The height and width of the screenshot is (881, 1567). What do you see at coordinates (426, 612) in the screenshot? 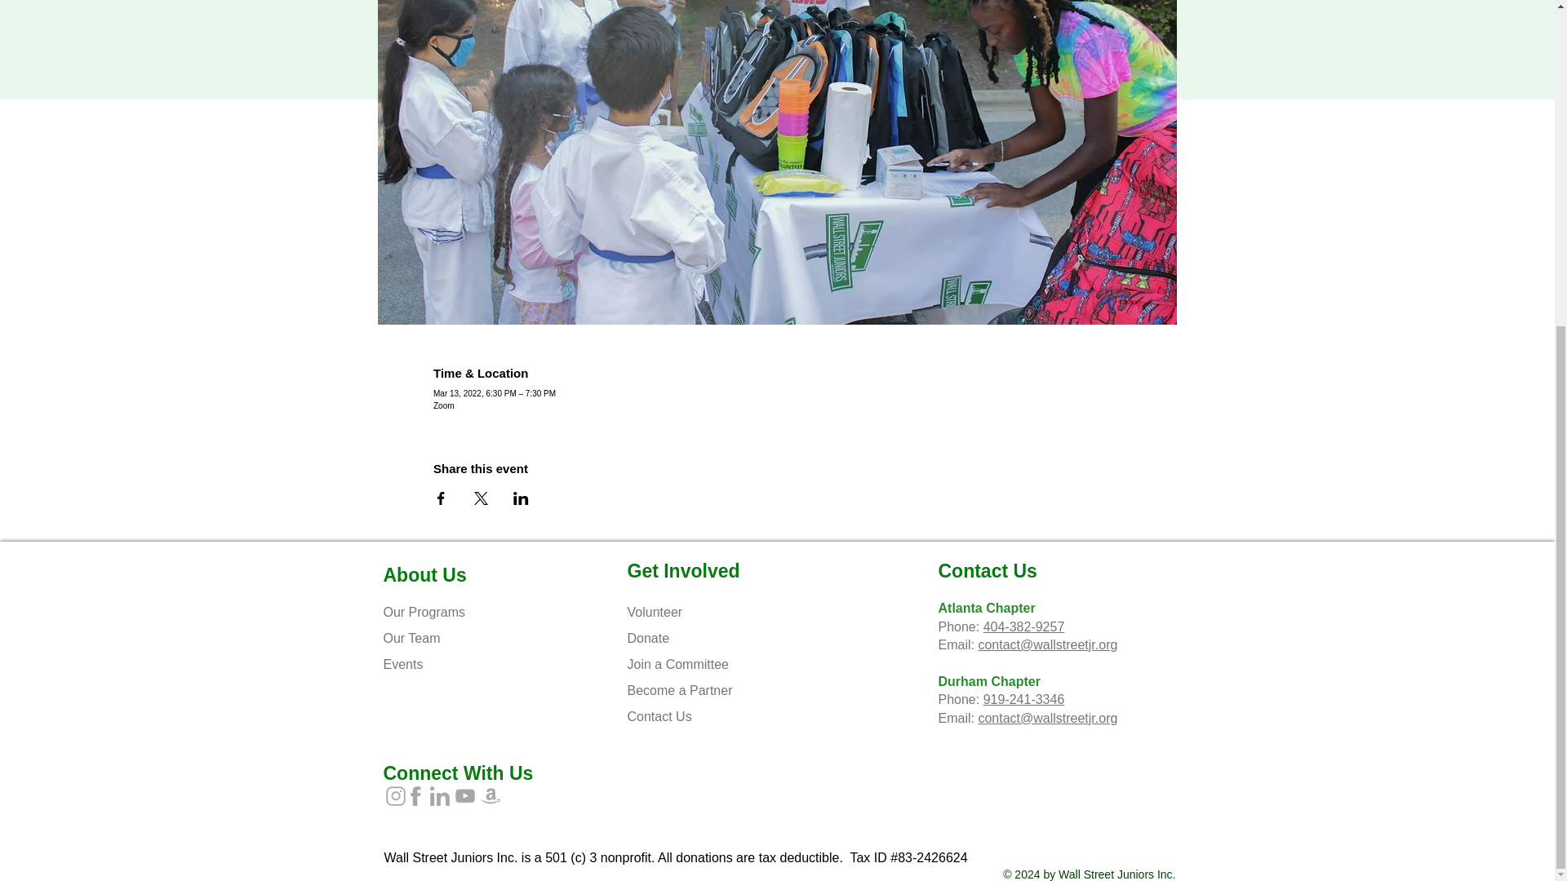
I see `Our Programs ` at bounding box center [426, 612].